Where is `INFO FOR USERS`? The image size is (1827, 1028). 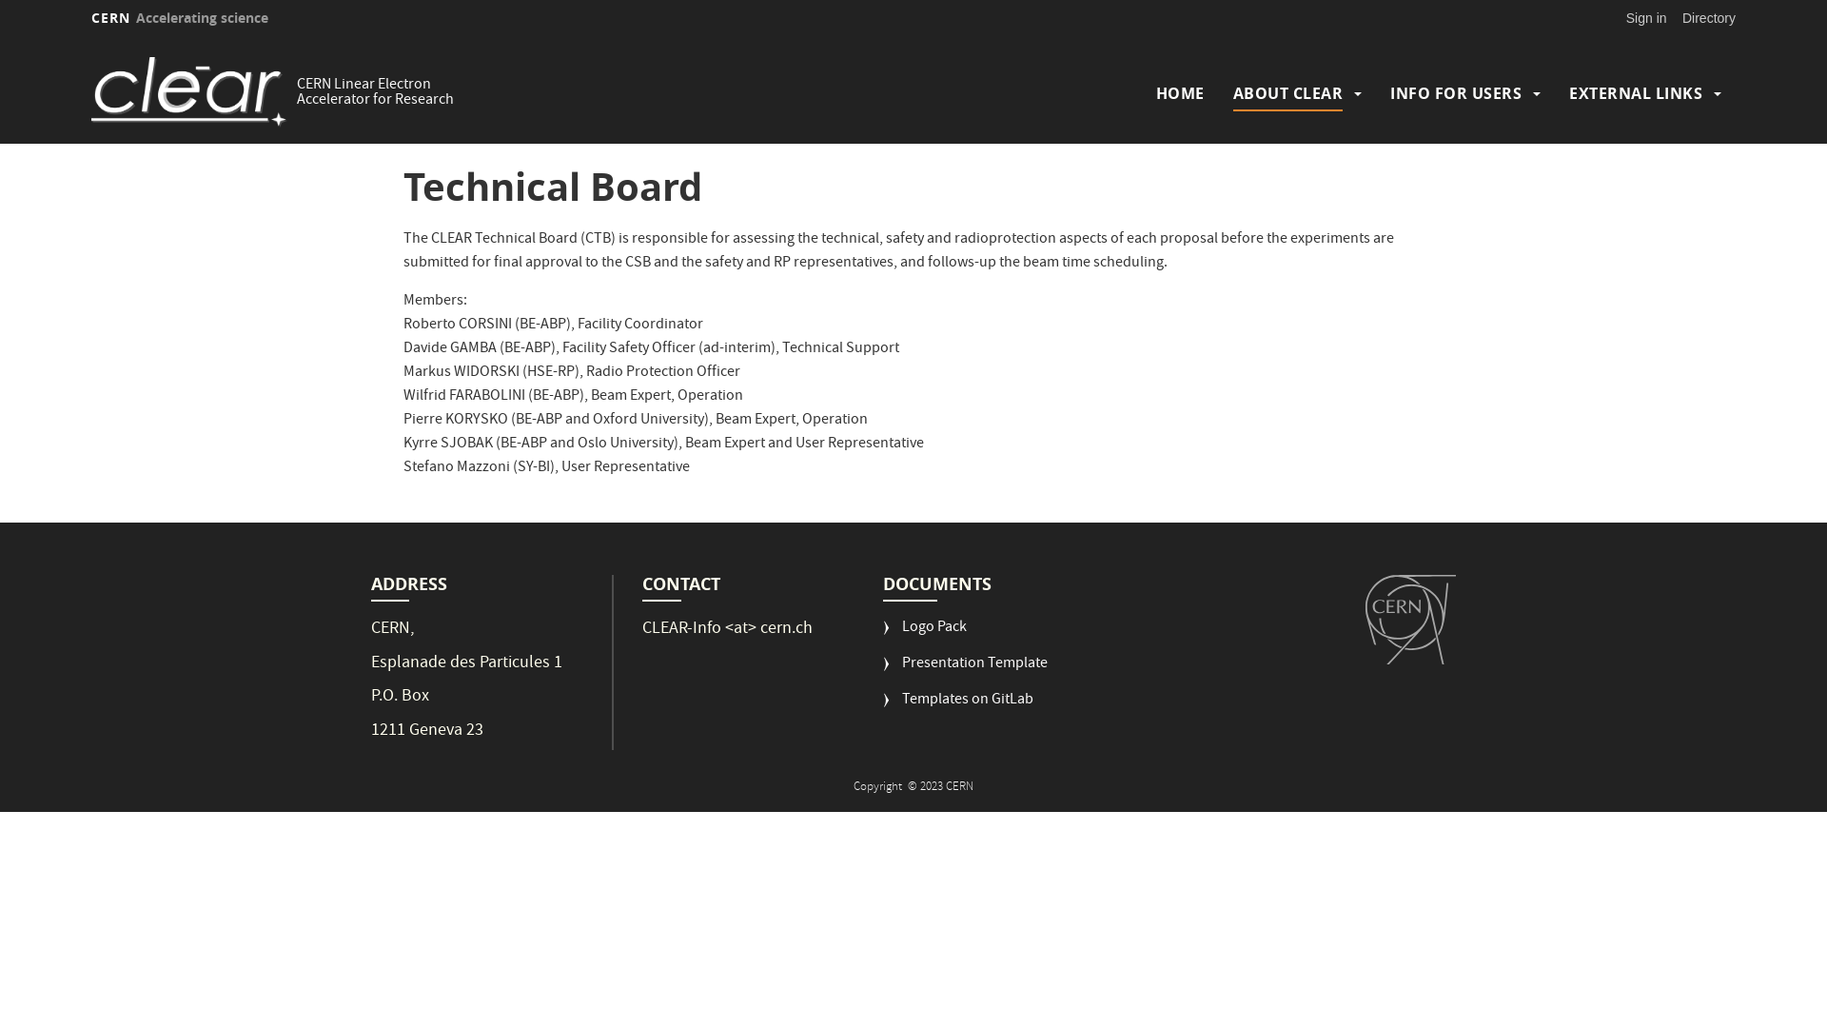 INFO FOR USERS is located at coordinates (1456, 93).